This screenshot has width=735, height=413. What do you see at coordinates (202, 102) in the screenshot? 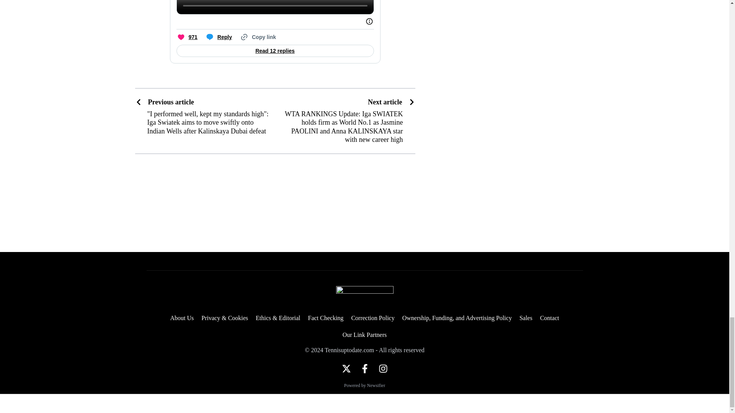
I see `Previous article` at bounding box center [202, 102].